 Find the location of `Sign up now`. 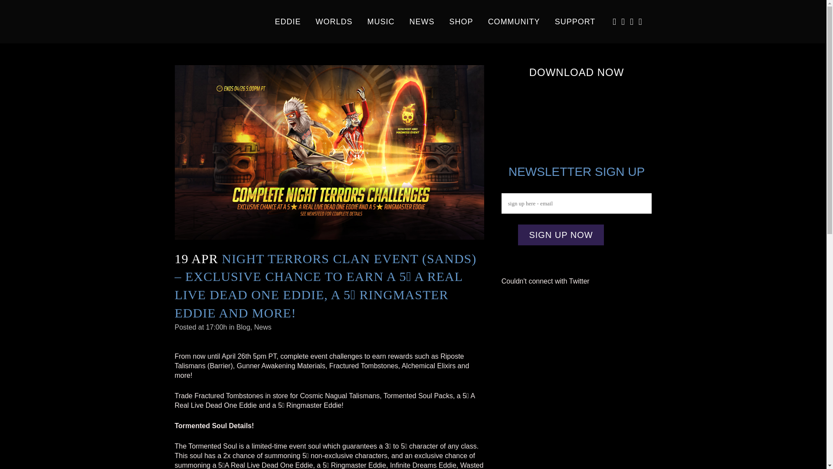

Sign up now is located at coordinates (561, 234).